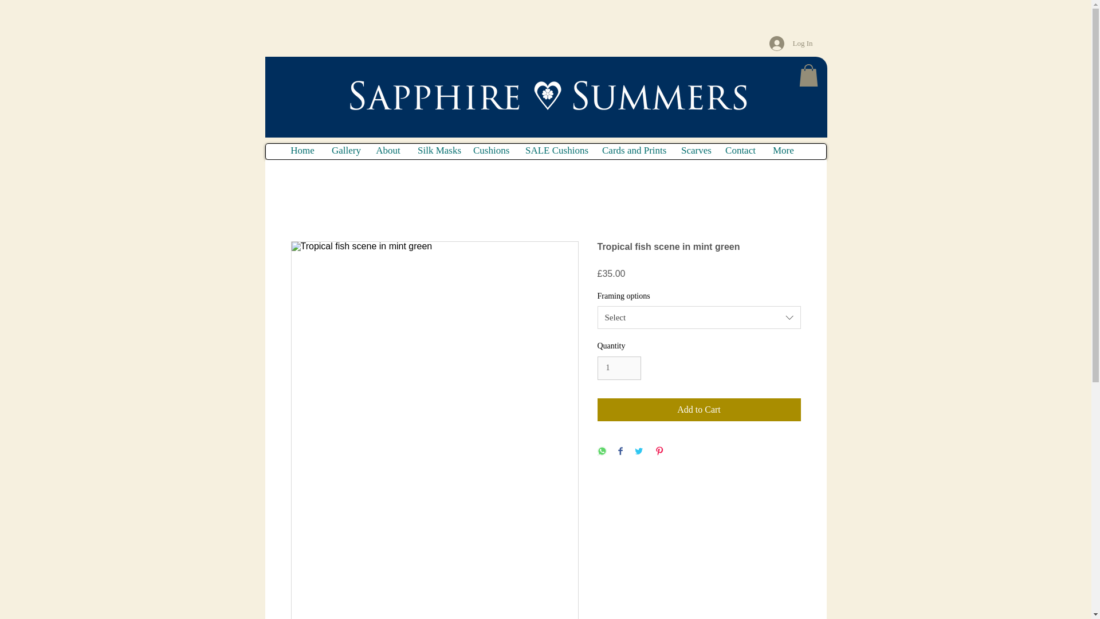  What do you see at coordinates (555, 150) in the screenshot?
I see `SALE Cushions` at bounding box center [555, 150].